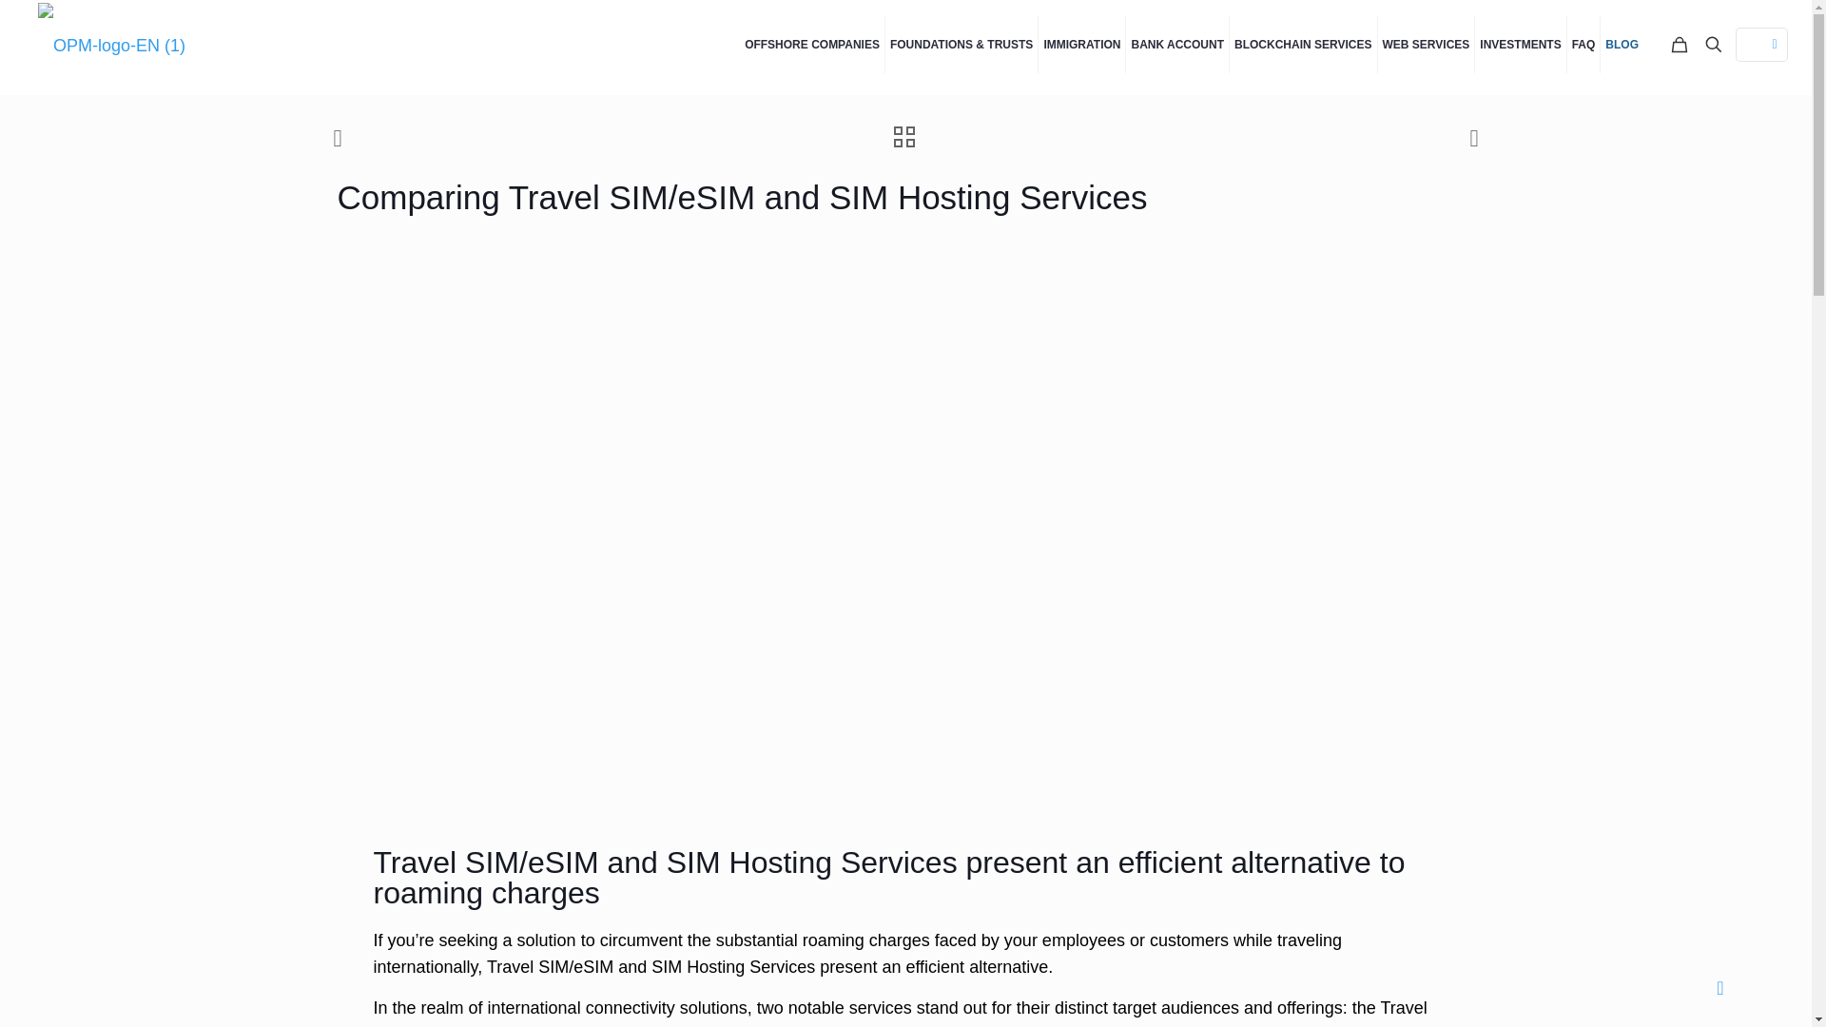 The image size is (1826, 1027). What do you see at coordinates (1521, 44) in the screenshot?
I see `INVESTMENTS` at bounding box center [1521, 44].